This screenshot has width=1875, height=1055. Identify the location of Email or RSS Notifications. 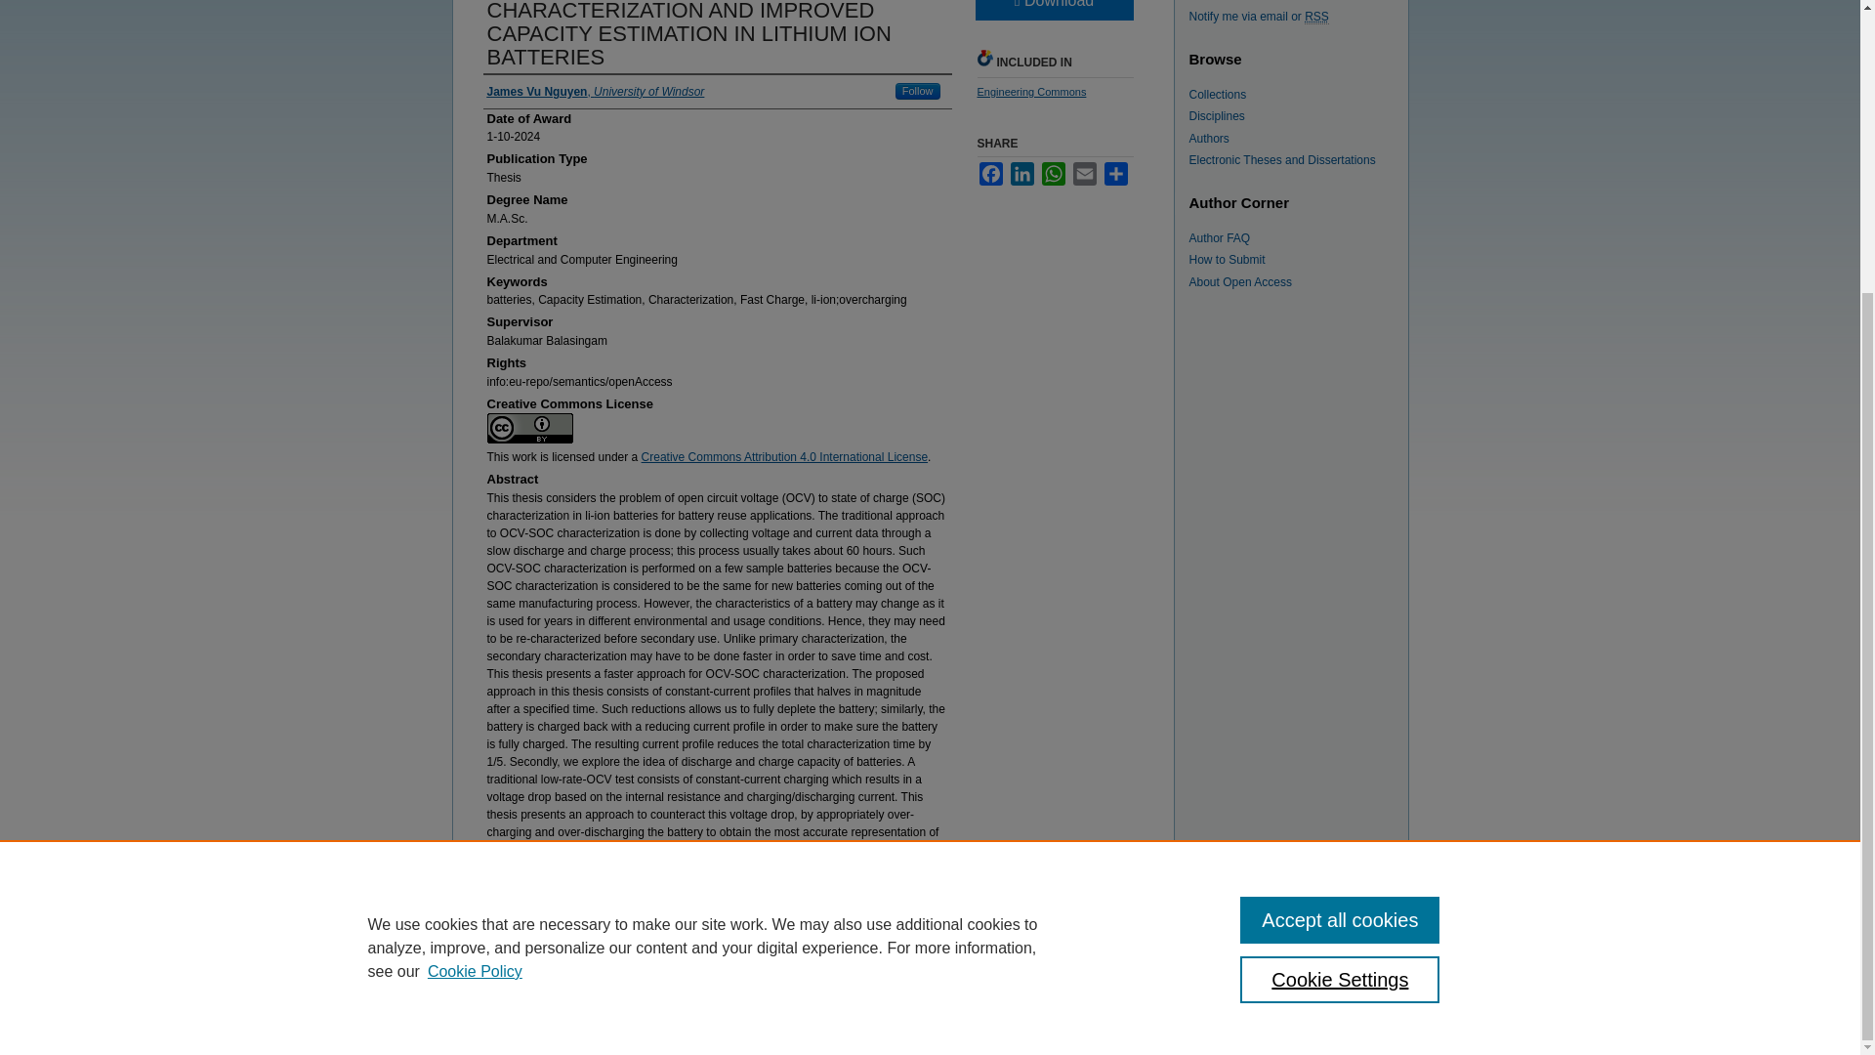
(1299, 16).